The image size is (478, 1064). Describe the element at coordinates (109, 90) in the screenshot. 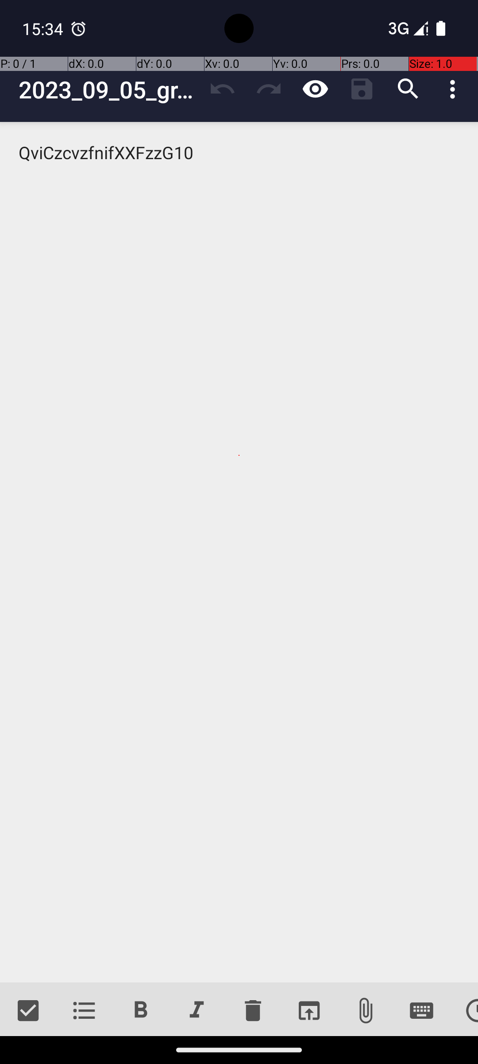

I see `2023_09_05_grocery_list_weekly` at that location.